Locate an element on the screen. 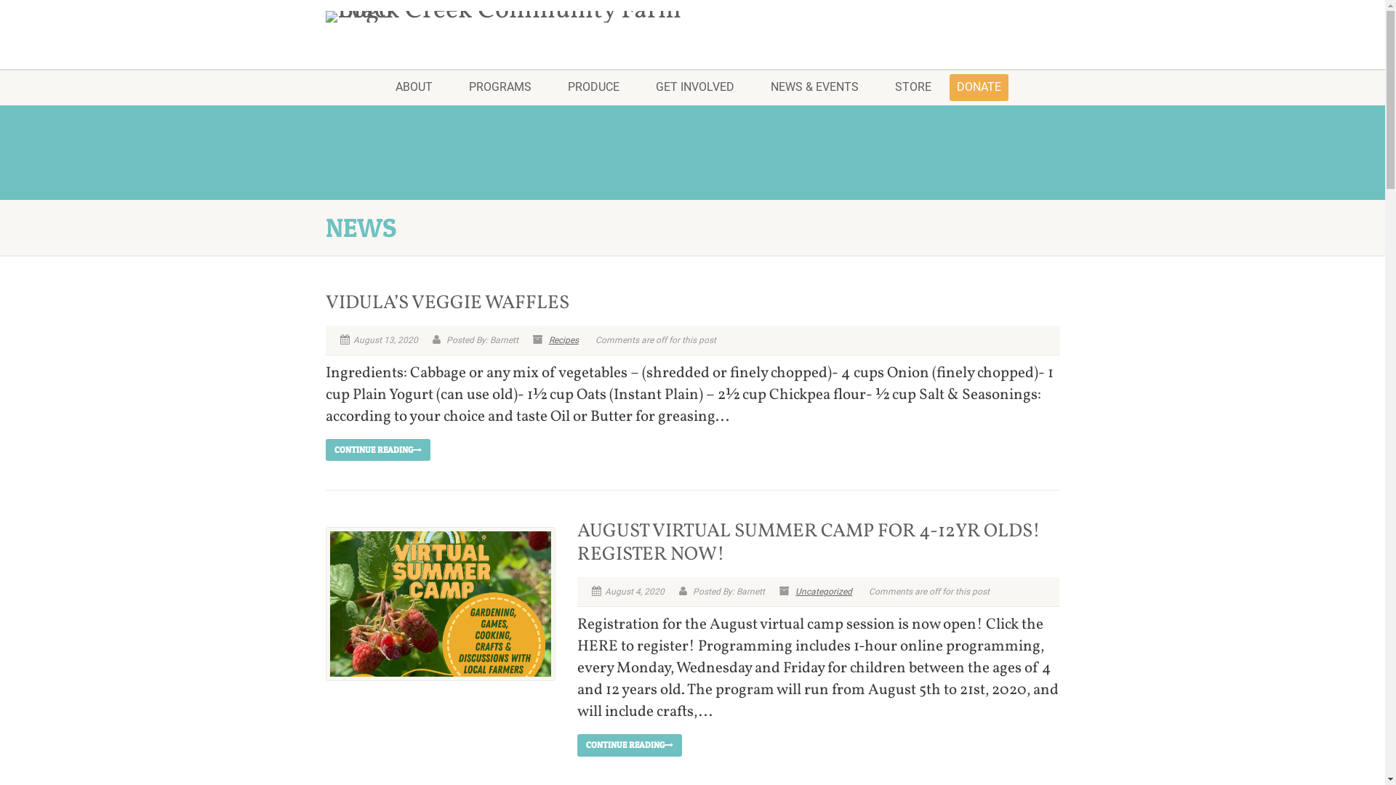  ABOUT is located at coordinates (413, 87).